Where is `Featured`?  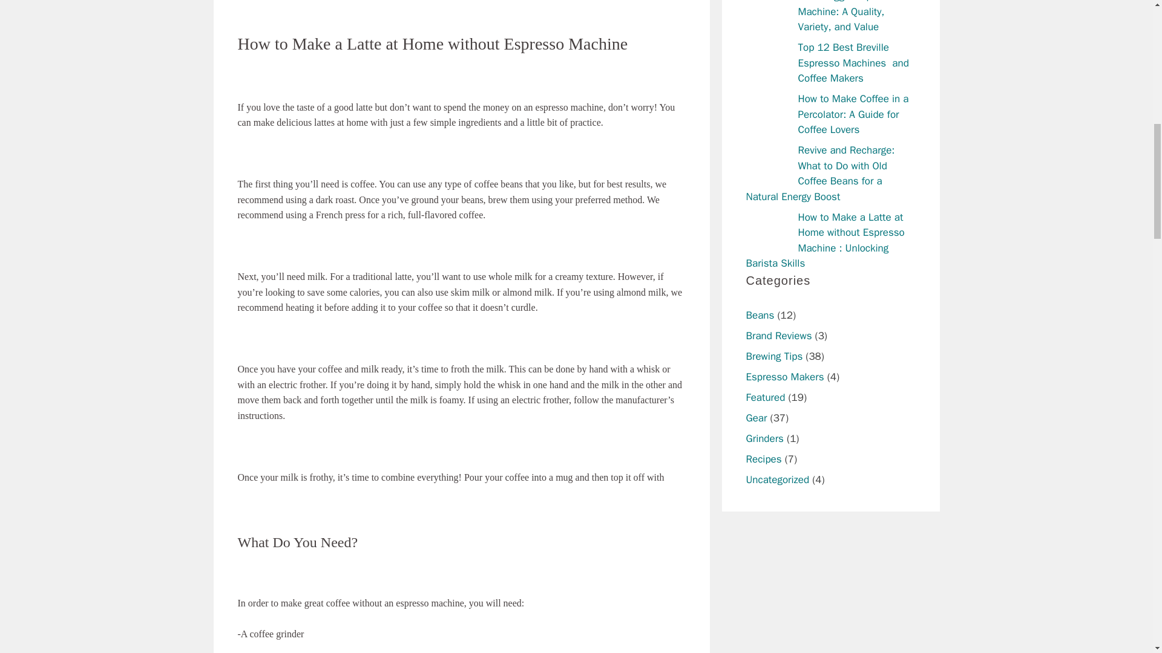
Featured is located at coordinates (765, 397).